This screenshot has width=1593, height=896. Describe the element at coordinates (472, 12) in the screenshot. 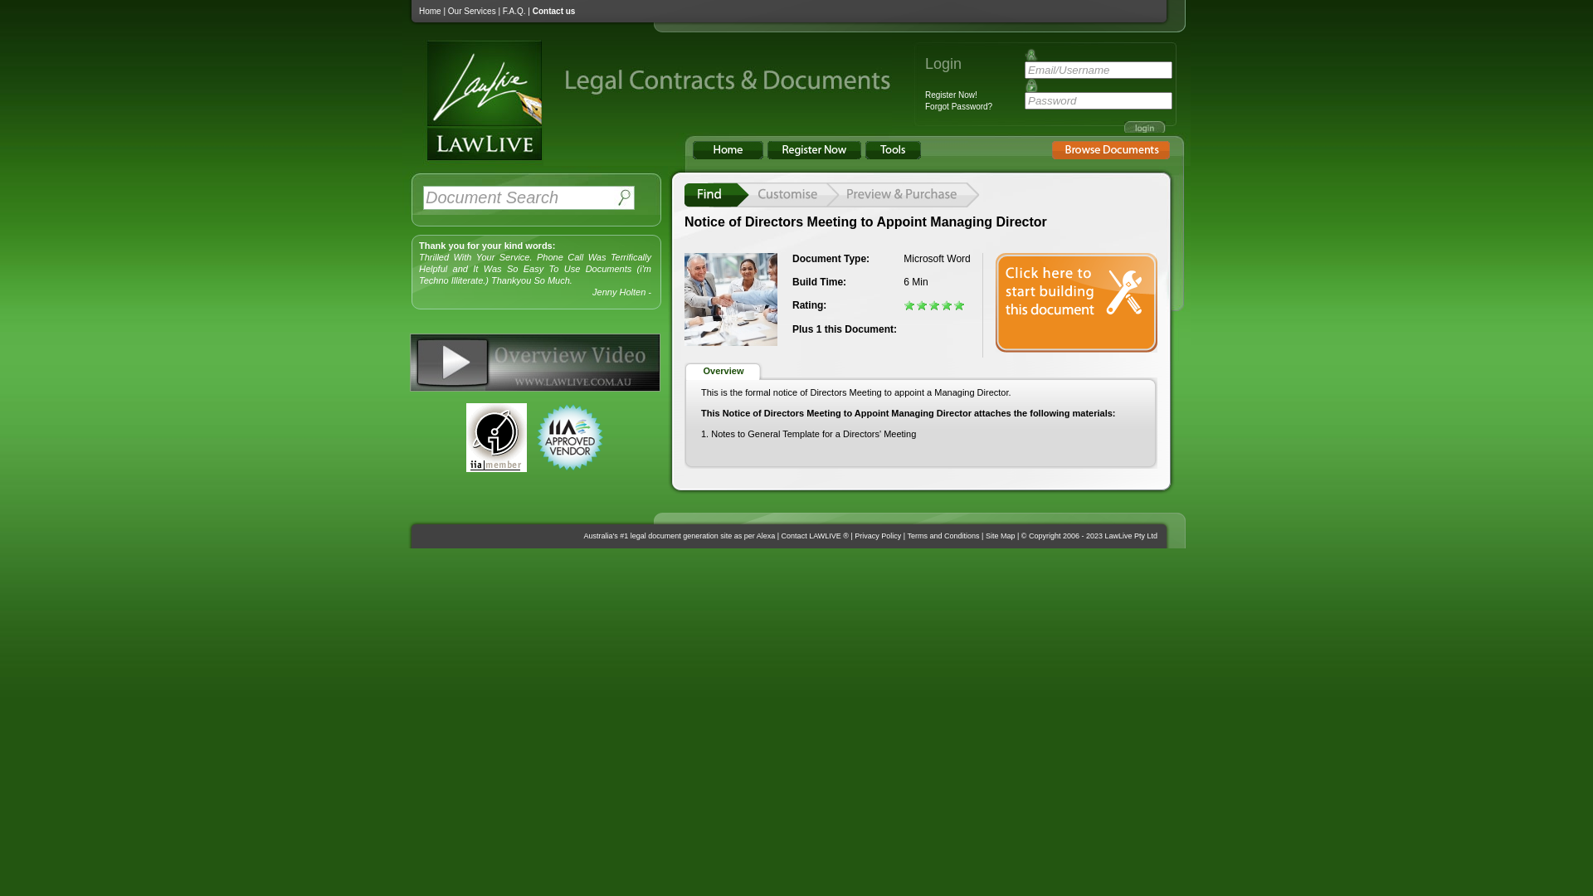

I see `Our Services` at that location.